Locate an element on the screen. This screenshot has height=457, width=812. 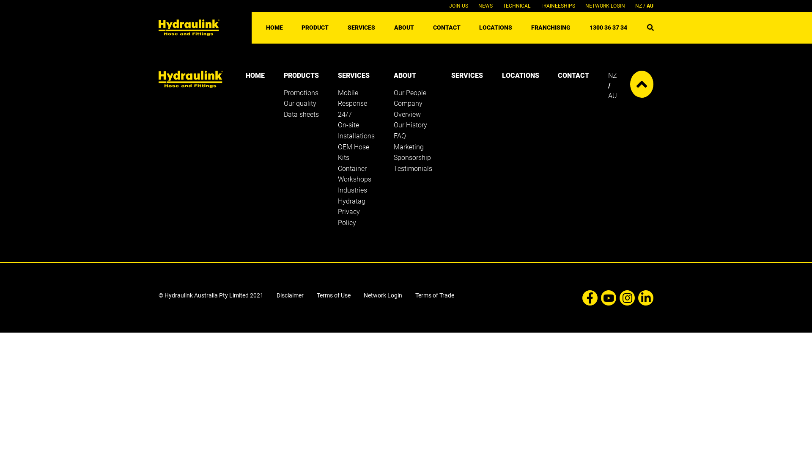
Data sheets is located at coordinates (301, 114).